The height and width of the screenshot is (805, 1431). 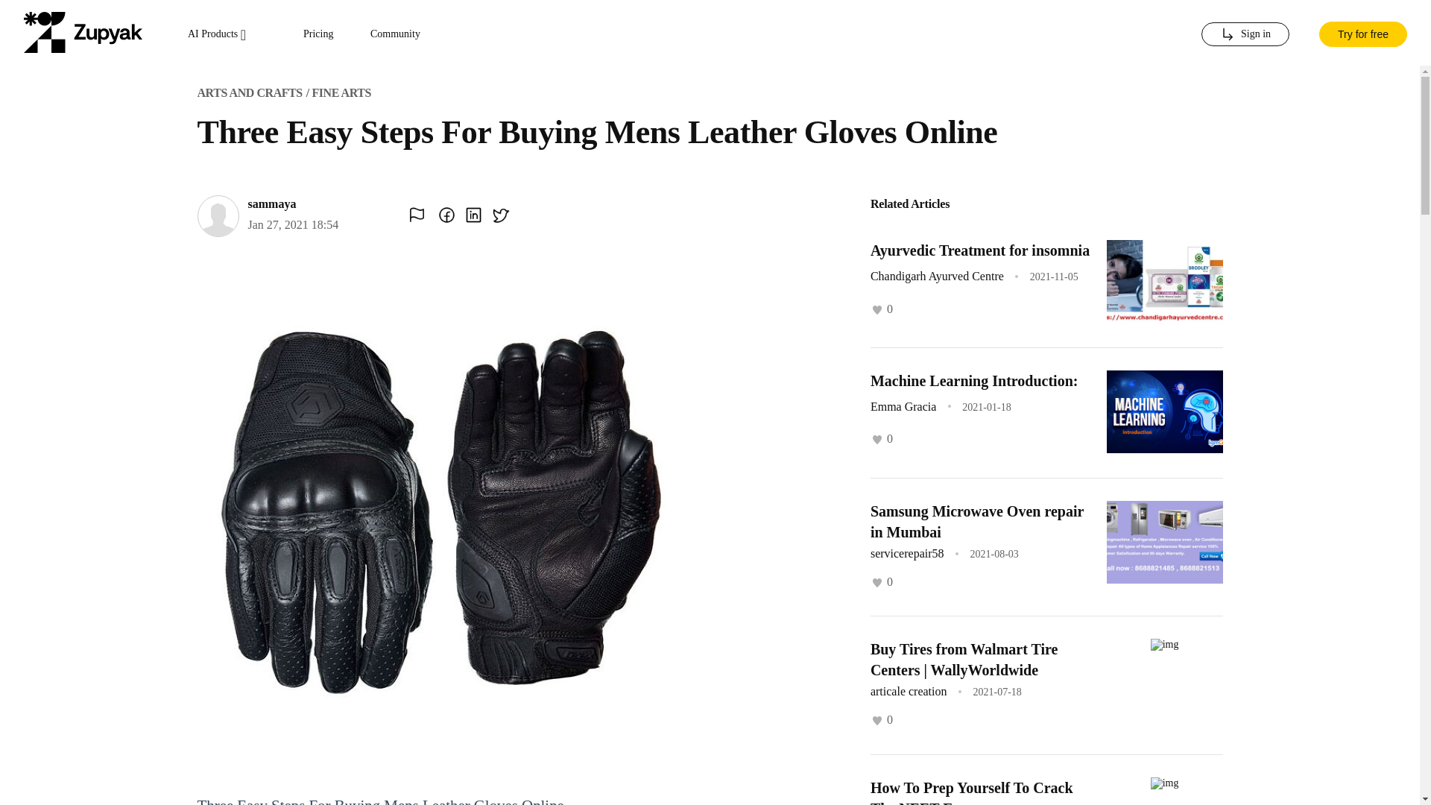 What do you see at coordinates (395, 34) in the screenshot?
I see `Community` at bounding box center [395, 34].